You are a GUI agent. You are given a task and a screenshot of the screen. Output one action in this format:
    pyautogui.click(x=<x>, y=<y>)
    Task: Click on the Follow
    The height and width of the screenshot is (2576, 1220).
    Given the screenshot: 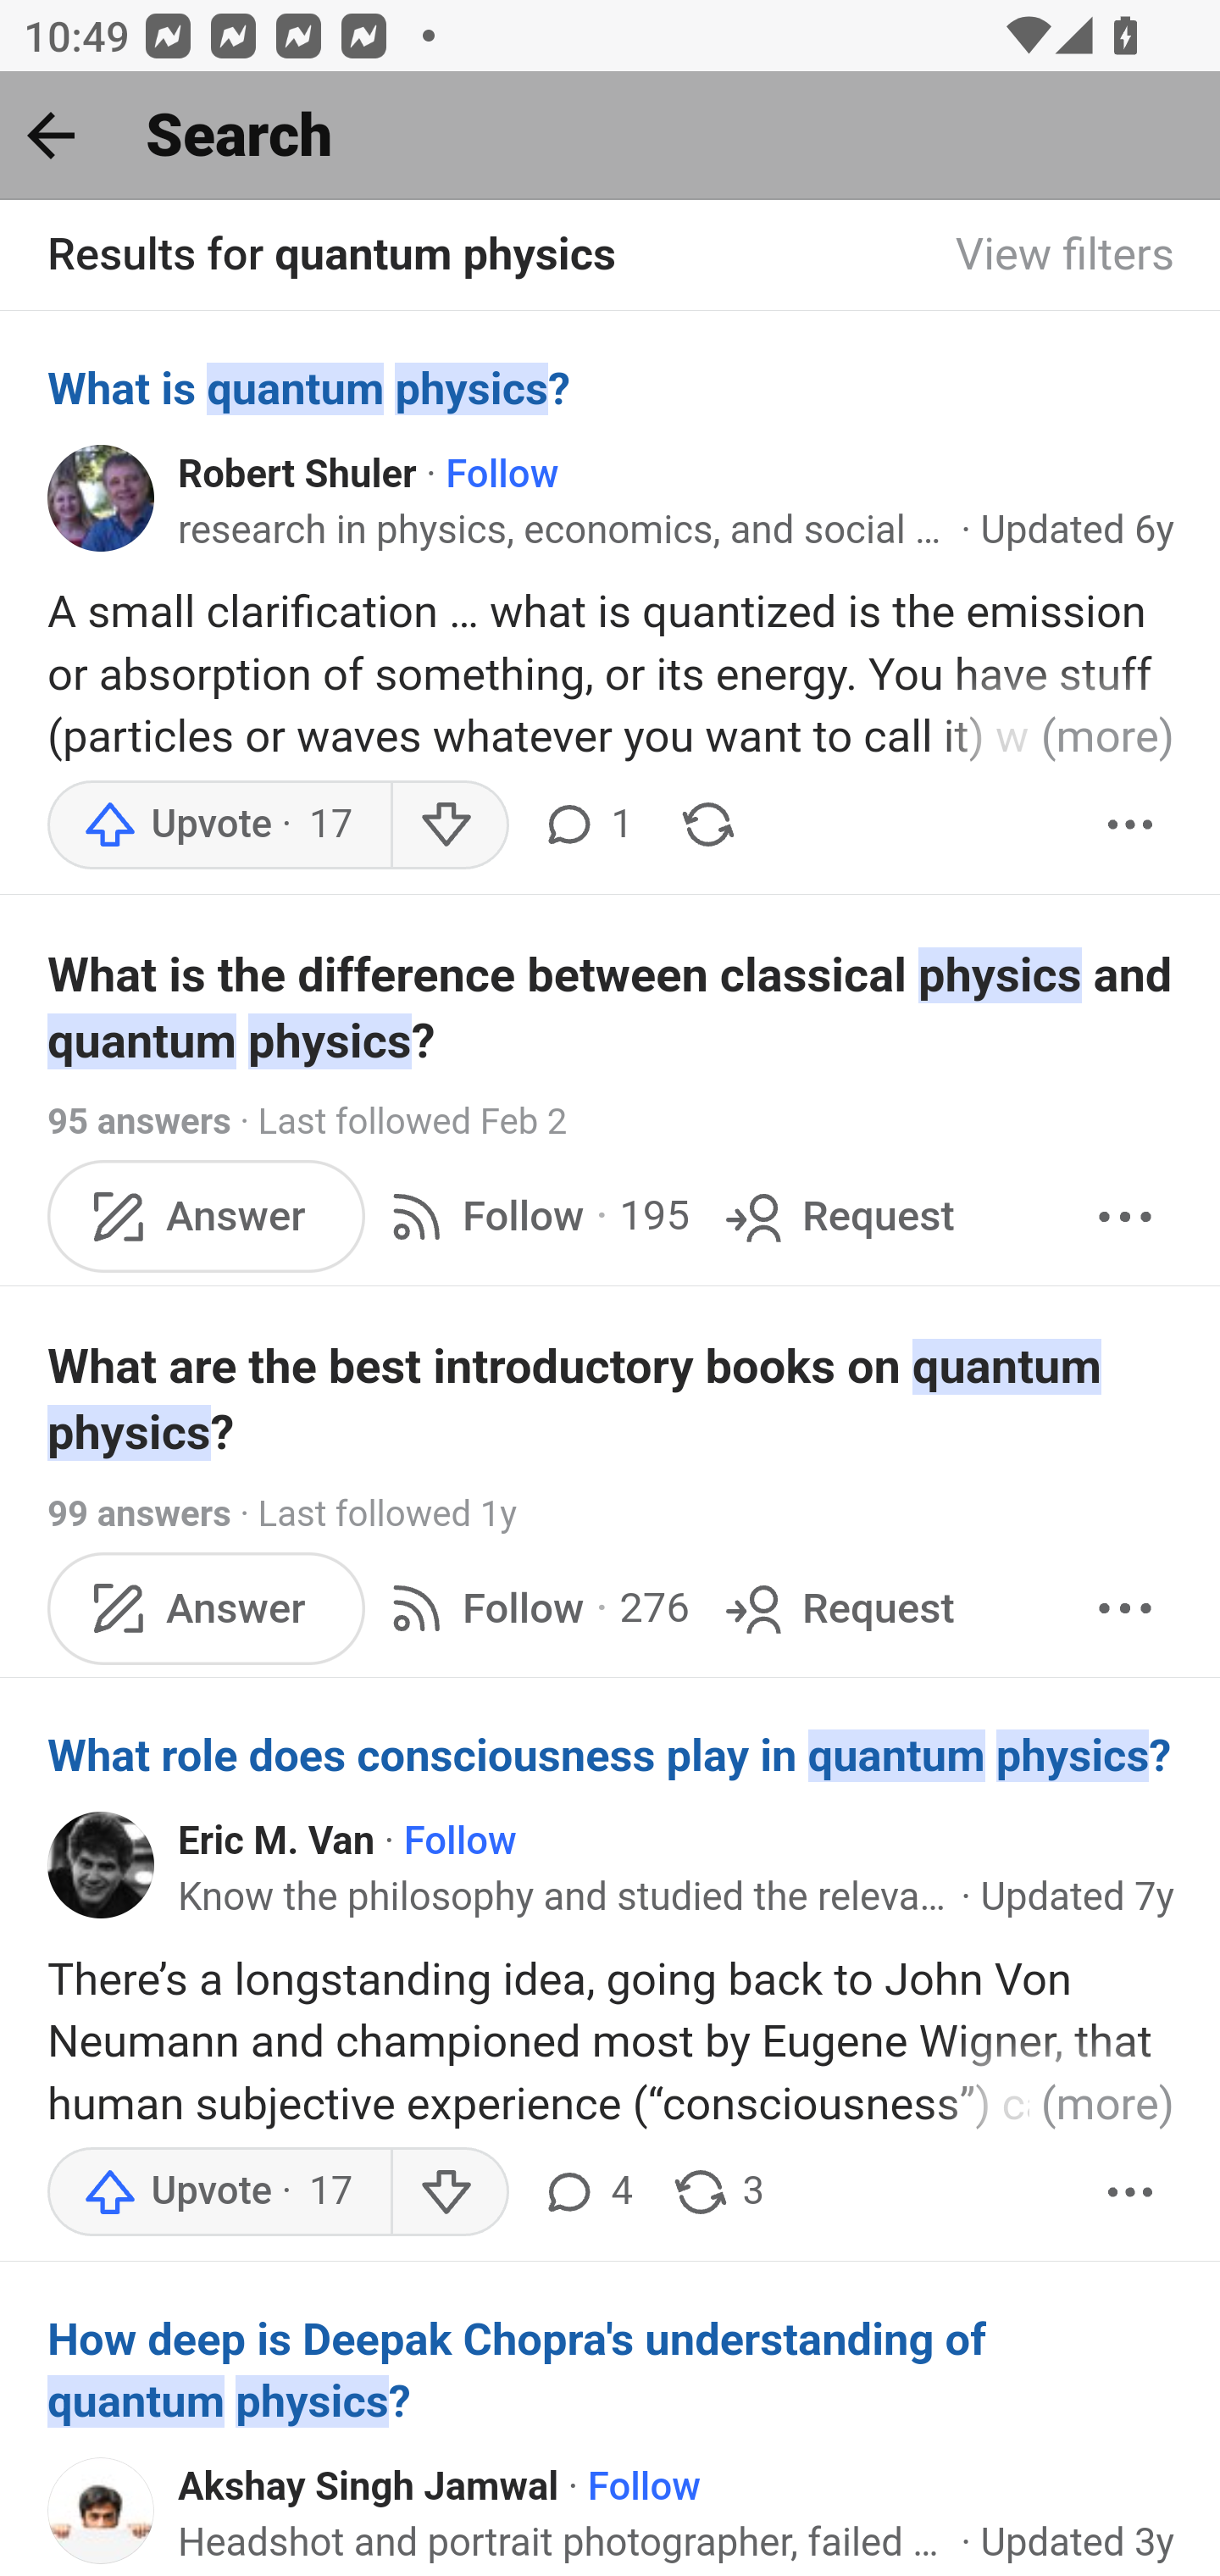 What is the action you would take?
    pyautogui.click(x=461, y=1843)
    